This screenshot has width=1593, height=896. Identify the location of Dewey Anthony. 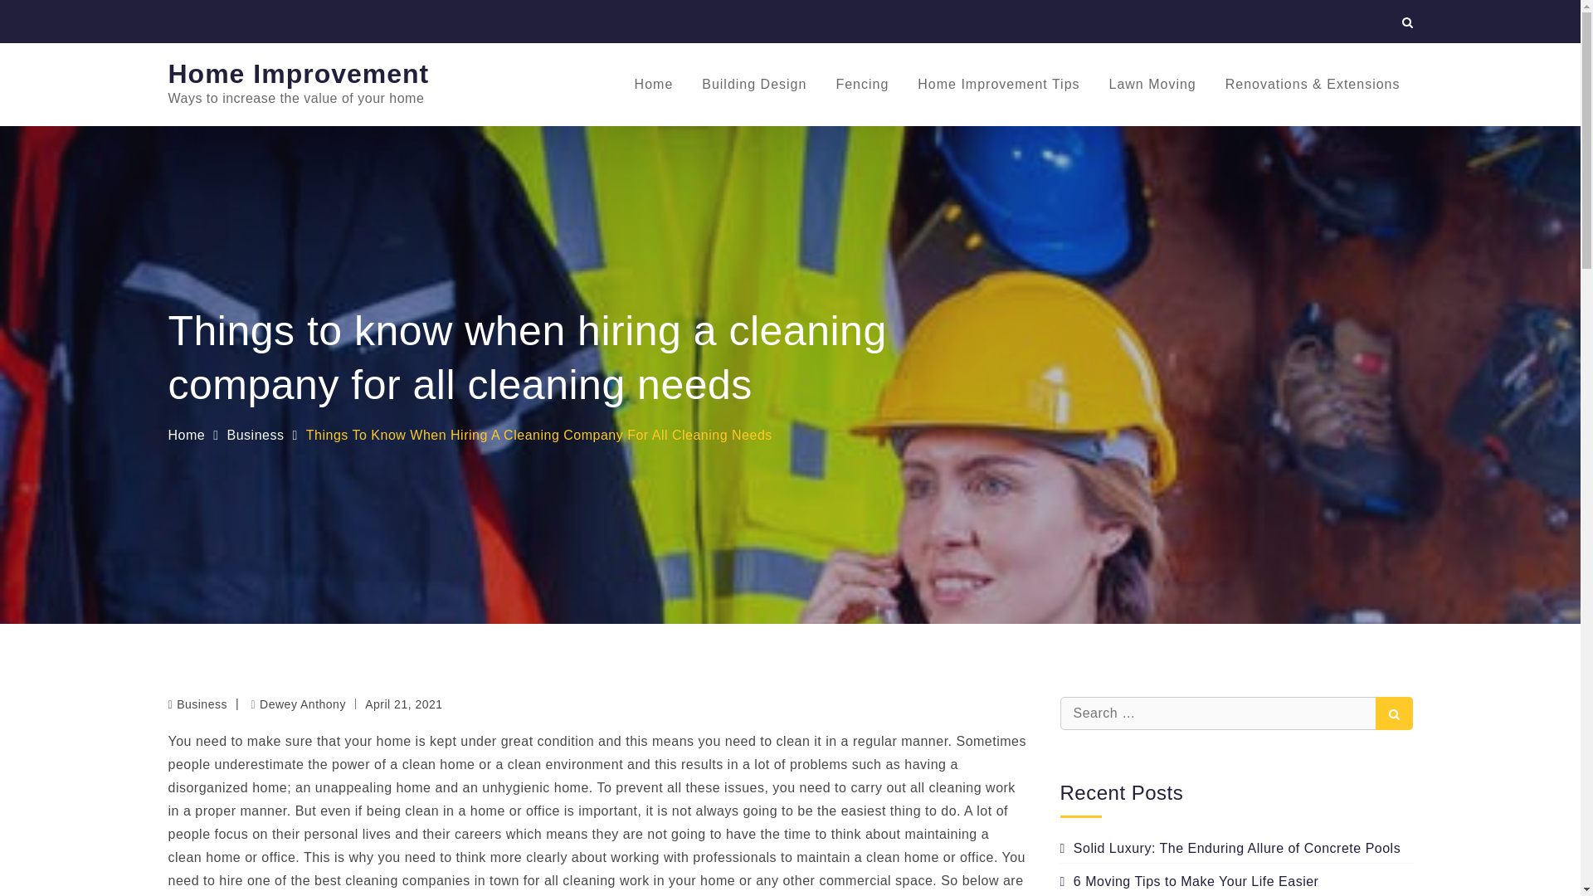
(297, 704).